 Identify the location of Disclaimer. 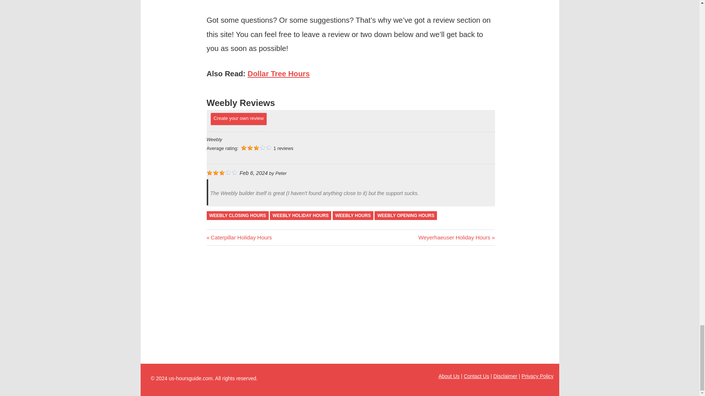
(505, 376).